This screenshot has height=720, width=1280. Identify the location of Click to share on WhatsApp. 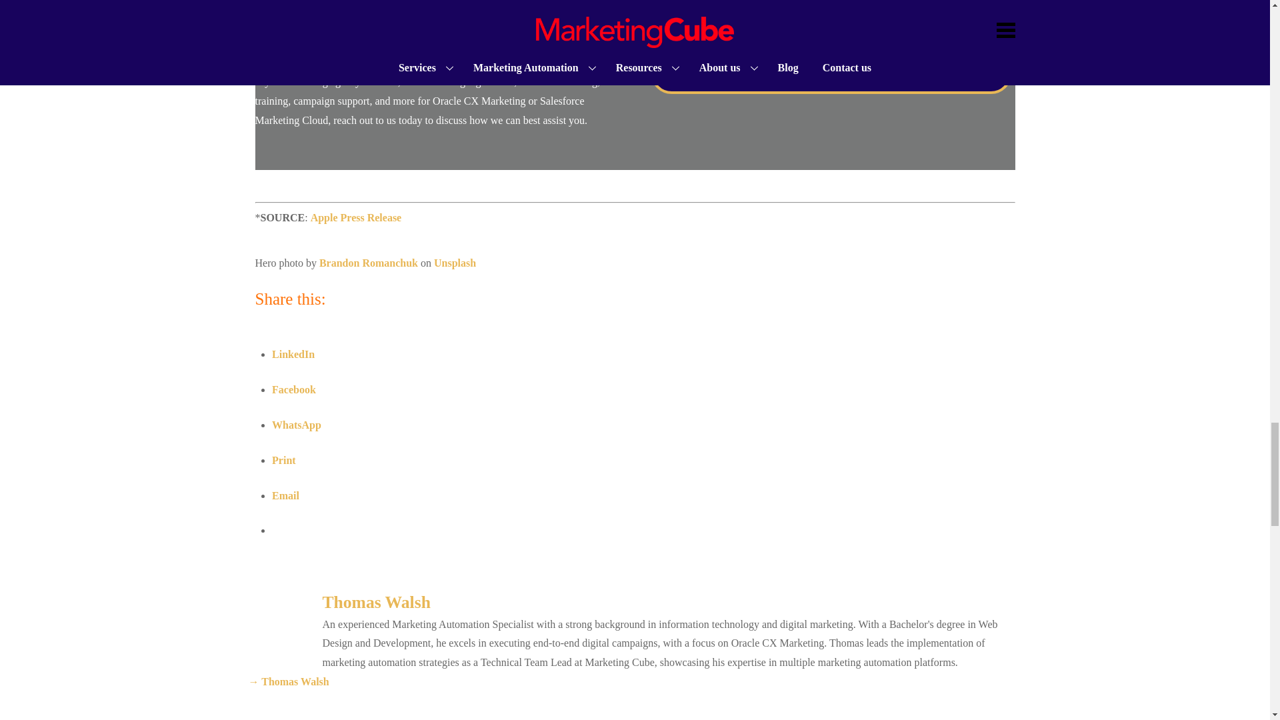
(296, 424).